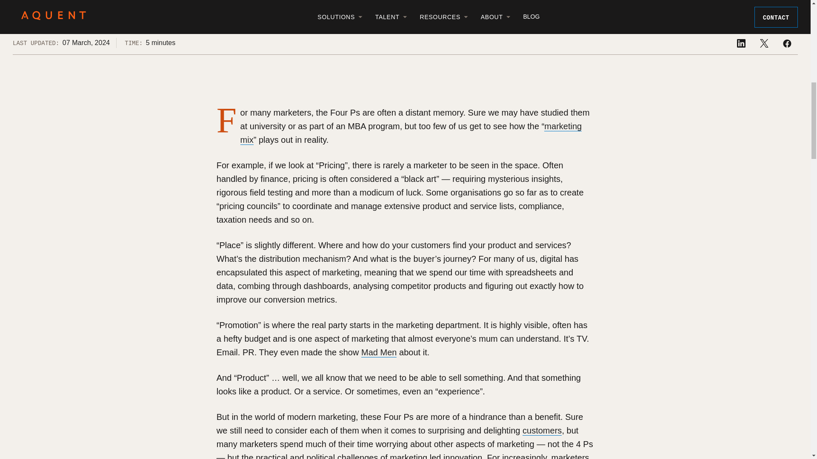 This screenshot has height=459, width=817. What do you see at coordinates (379, 352) in the screenshot?
I see `Mad Men` at bounding box center [379, 352].